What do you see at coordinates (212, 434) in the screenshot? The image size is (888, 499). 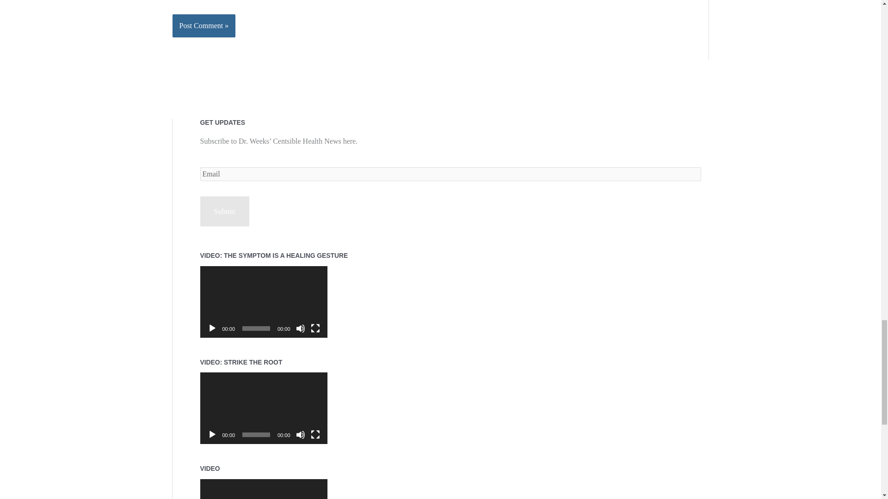 I see `Play` at bounding box center [212, 434].